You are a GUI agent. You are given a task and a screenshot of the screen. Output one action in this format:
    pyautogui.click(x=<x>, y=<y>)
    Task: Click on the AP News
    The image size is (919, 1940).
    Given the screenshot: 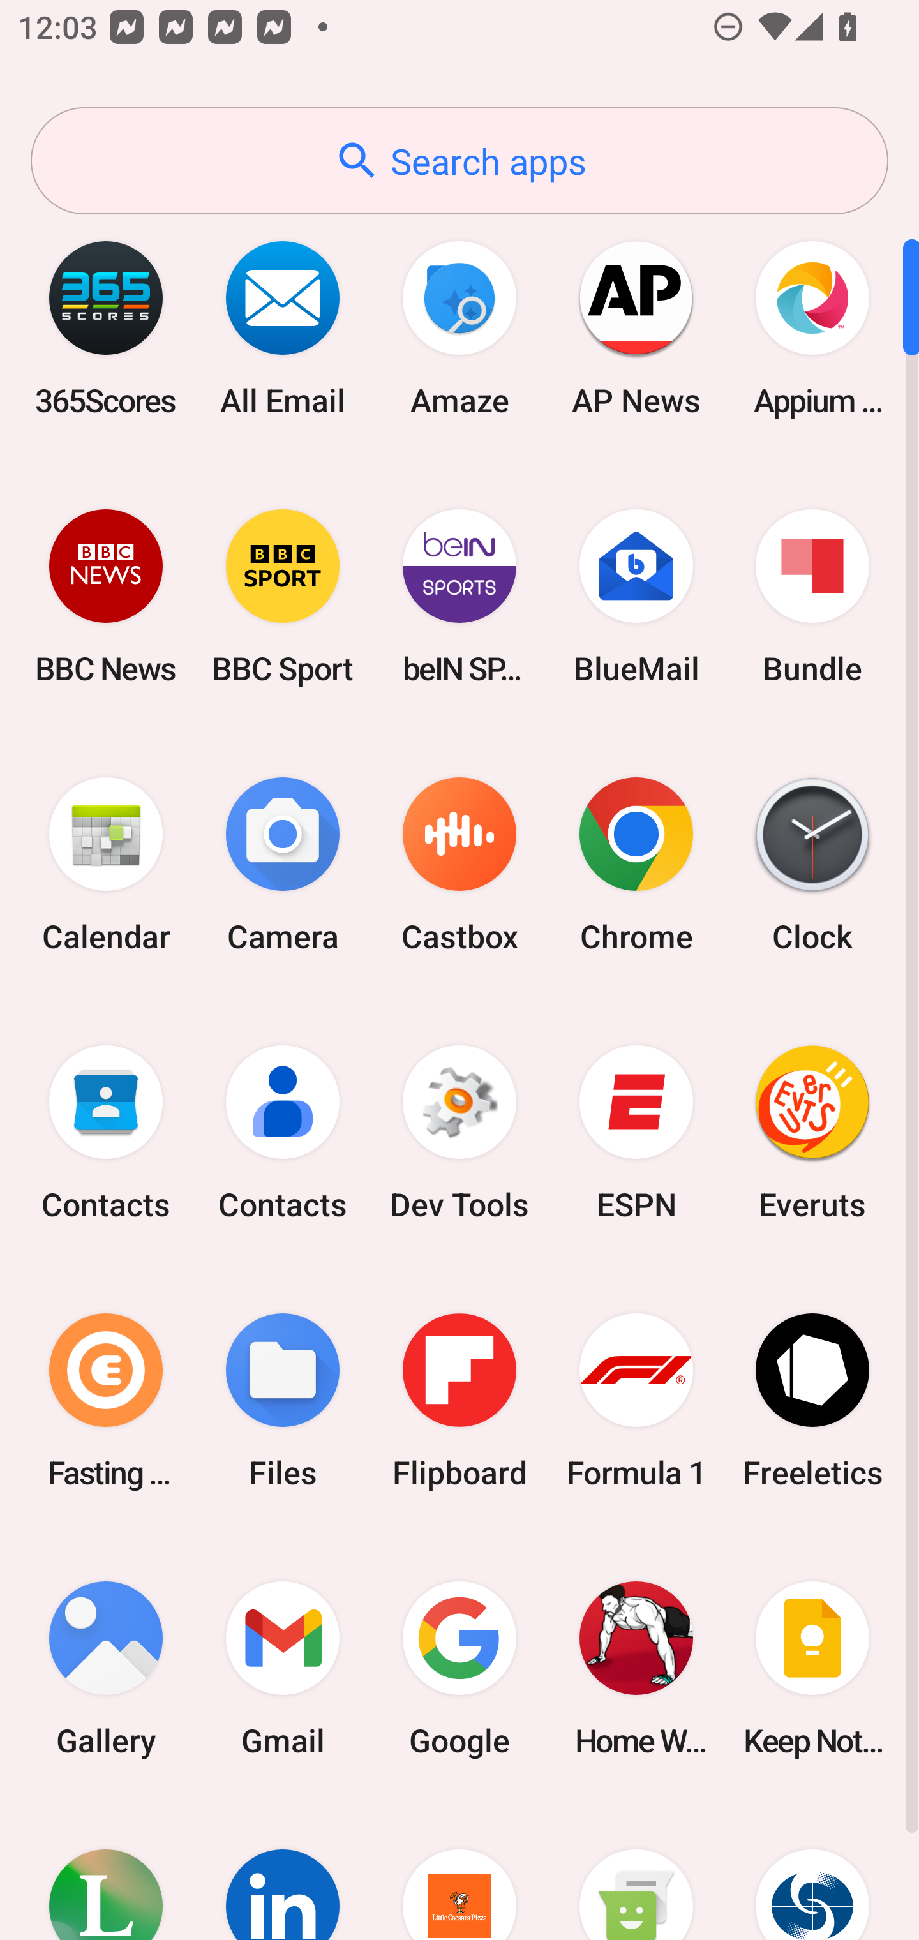 What is the action you would take?
    pyautogui.click(x=636, y=328)
    